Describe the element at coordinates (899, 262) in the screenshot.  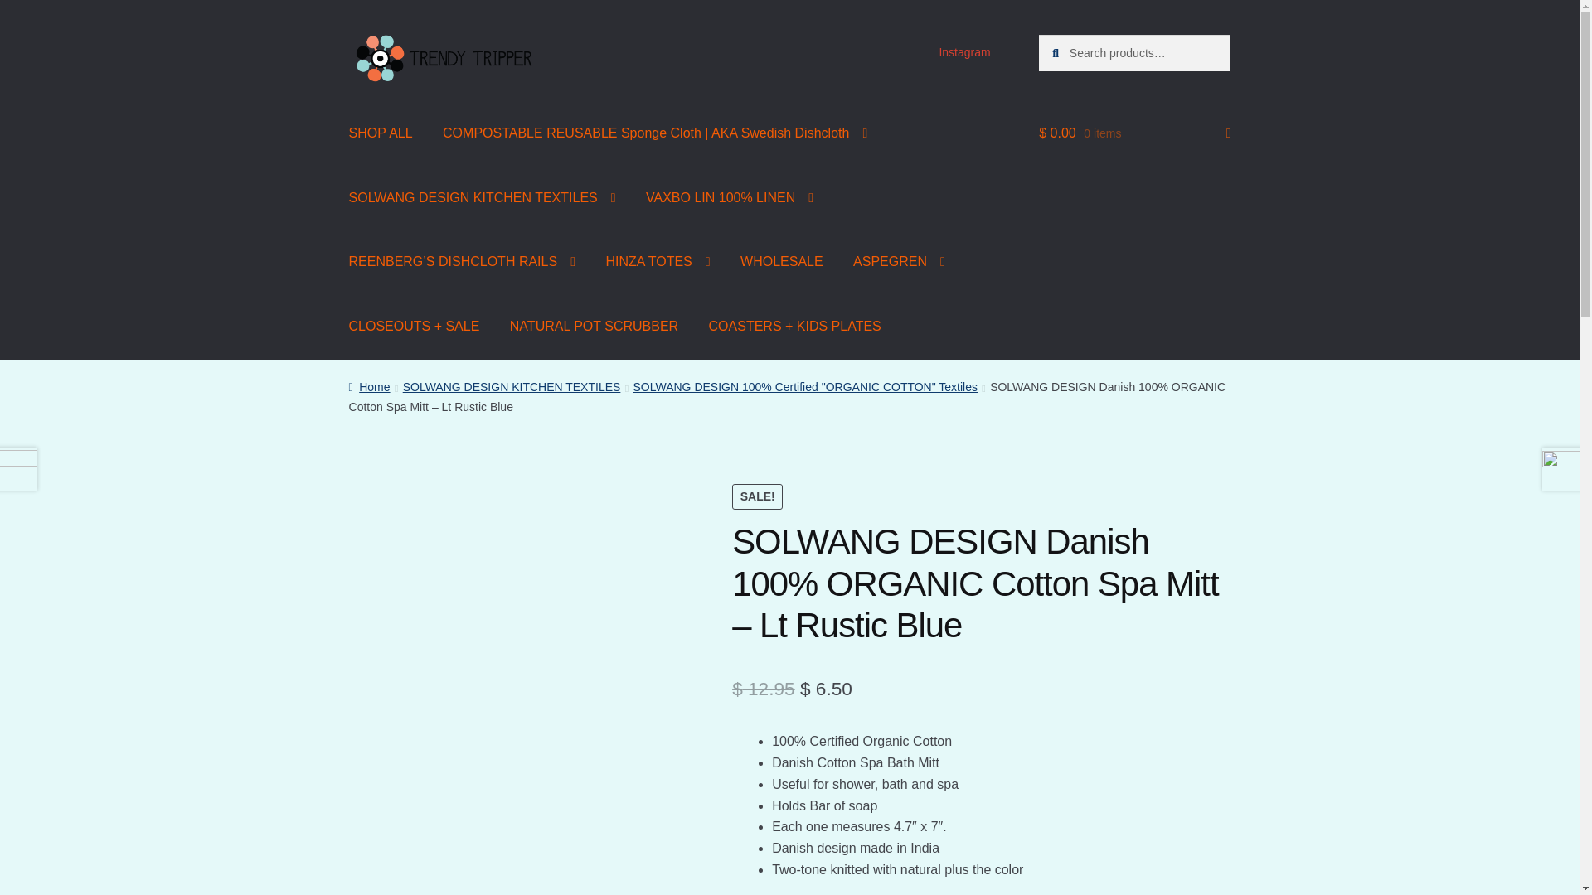
I see `ASPEGREN` at that location.